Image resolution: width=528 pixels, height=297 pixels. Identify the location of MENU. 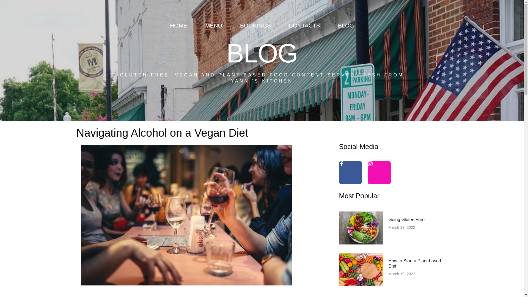
(213, 25).